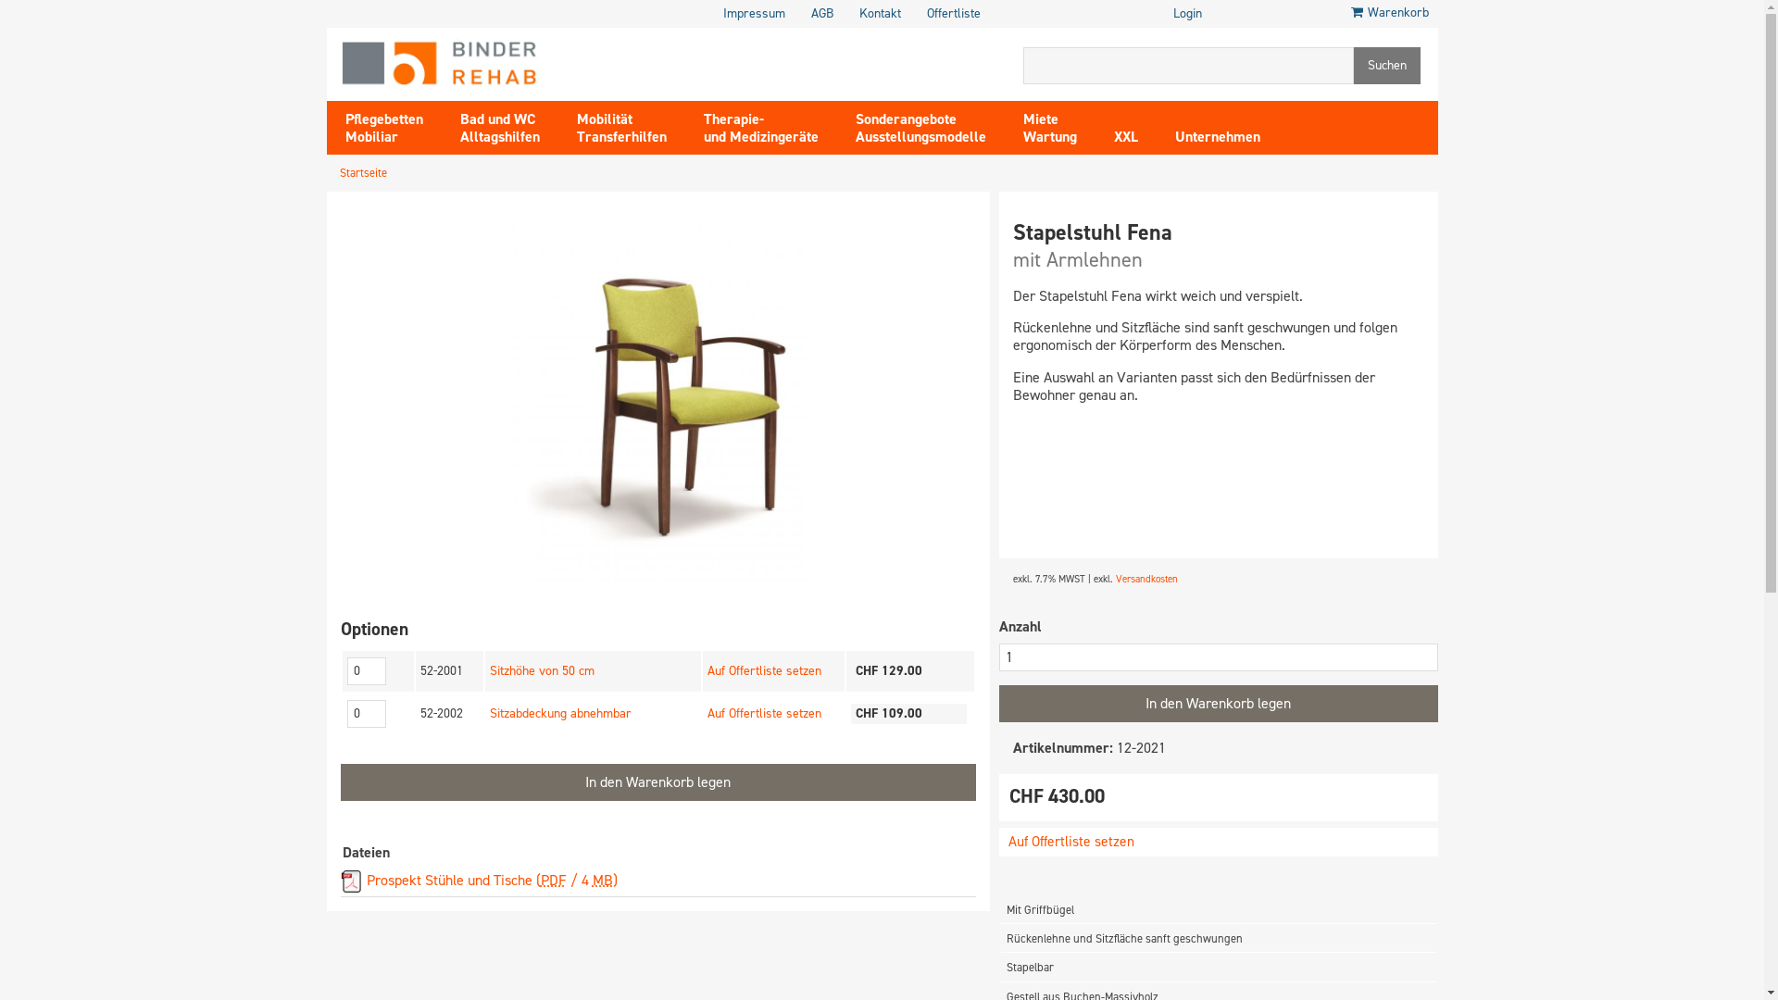 The image size is (1778, 1000). I want to click on Suchen, so click(1387, 66).